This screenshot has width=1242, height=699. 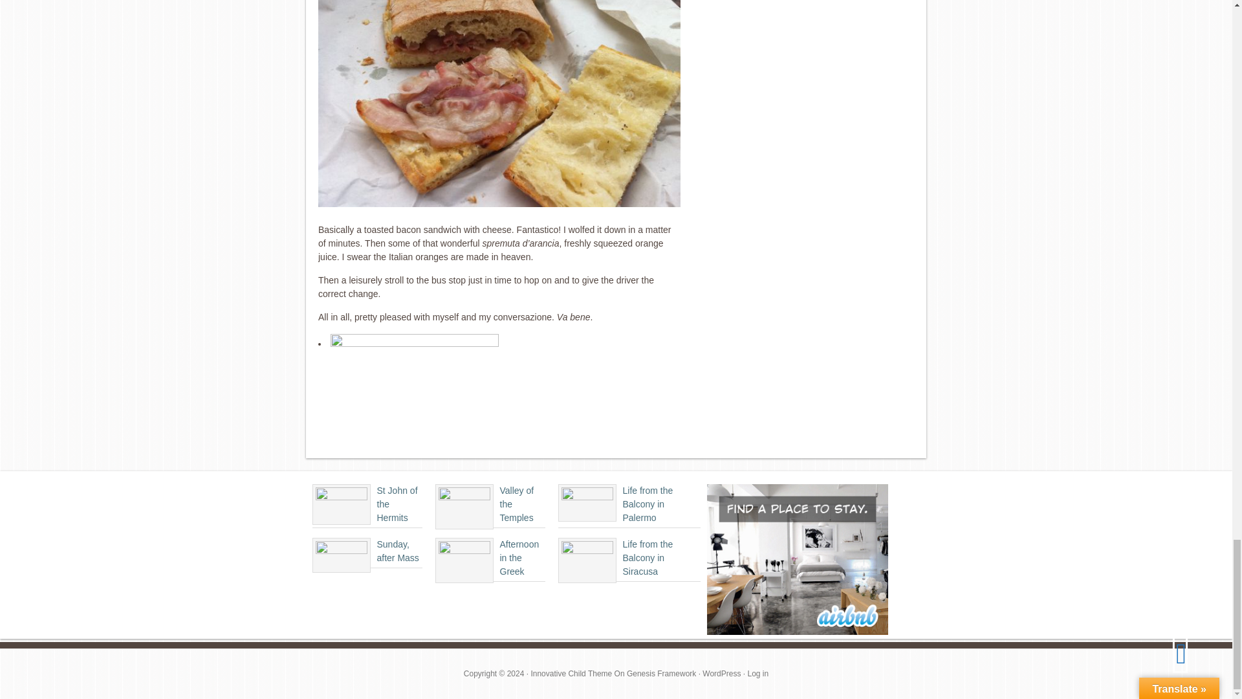 What do you see at coordinates (499, 104) in the screenshot?
I see `lunch-2` at bounding box center [499, 104].